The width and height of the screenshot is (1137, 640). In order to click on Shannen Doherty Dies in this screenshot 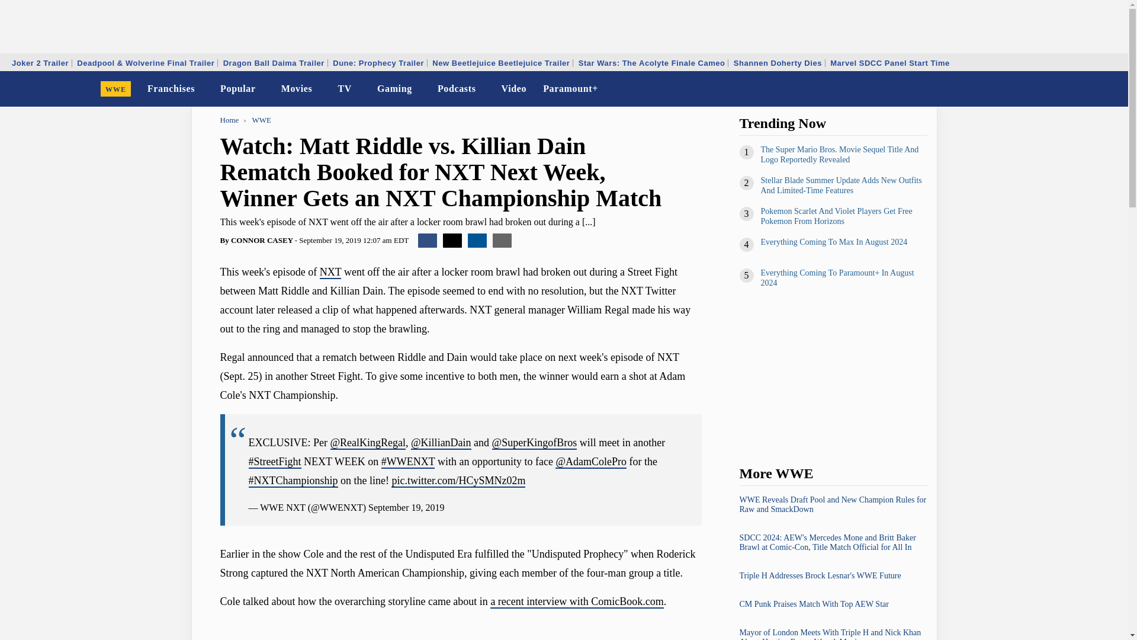, I will do `click(778, 63)`.